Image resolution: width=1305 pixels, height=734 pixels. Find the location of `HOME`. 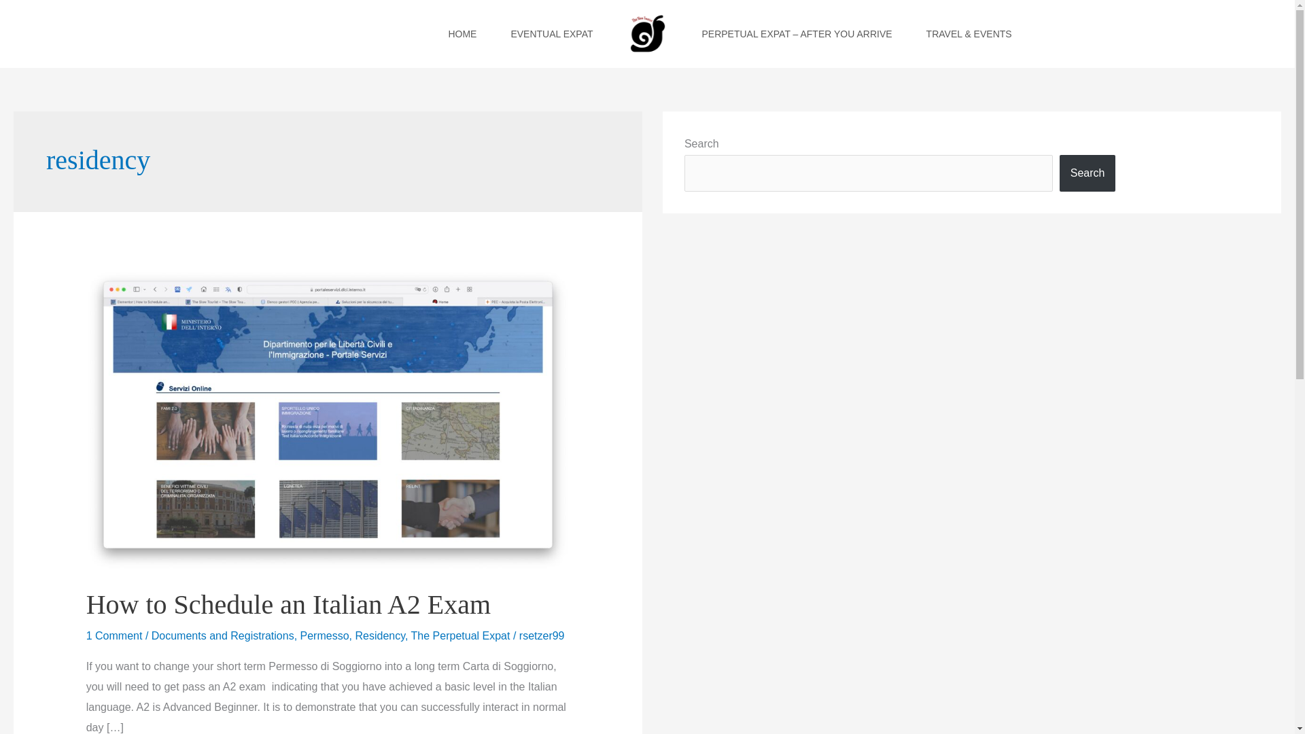

HOME is located at coordinates (462, 34).